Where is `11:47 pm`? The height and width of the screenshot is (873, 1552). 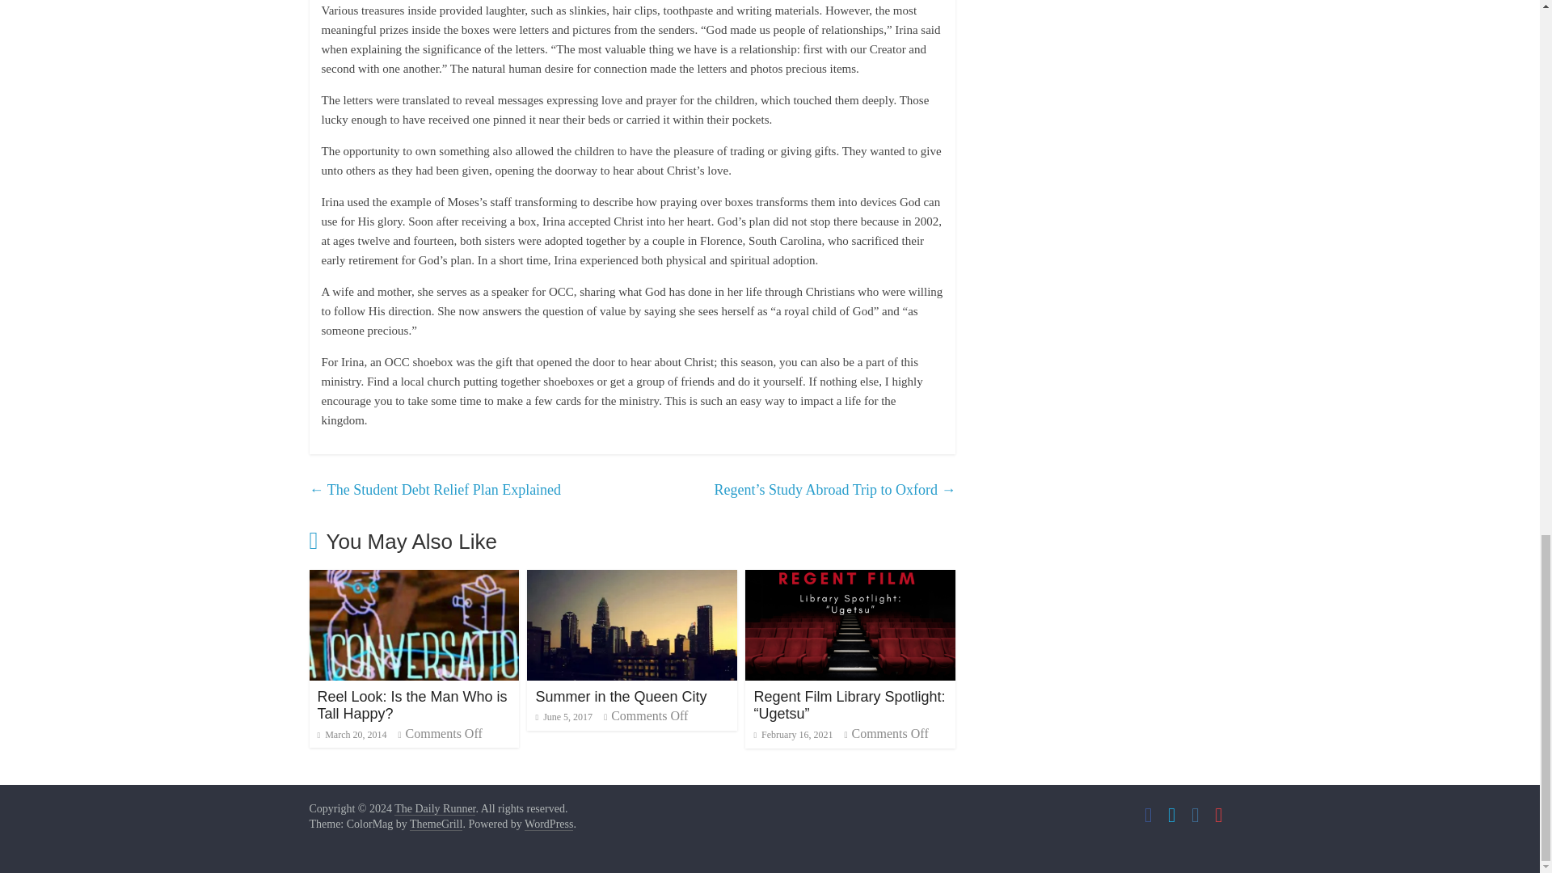
11:47 pm is located at coordinates (564, 717).